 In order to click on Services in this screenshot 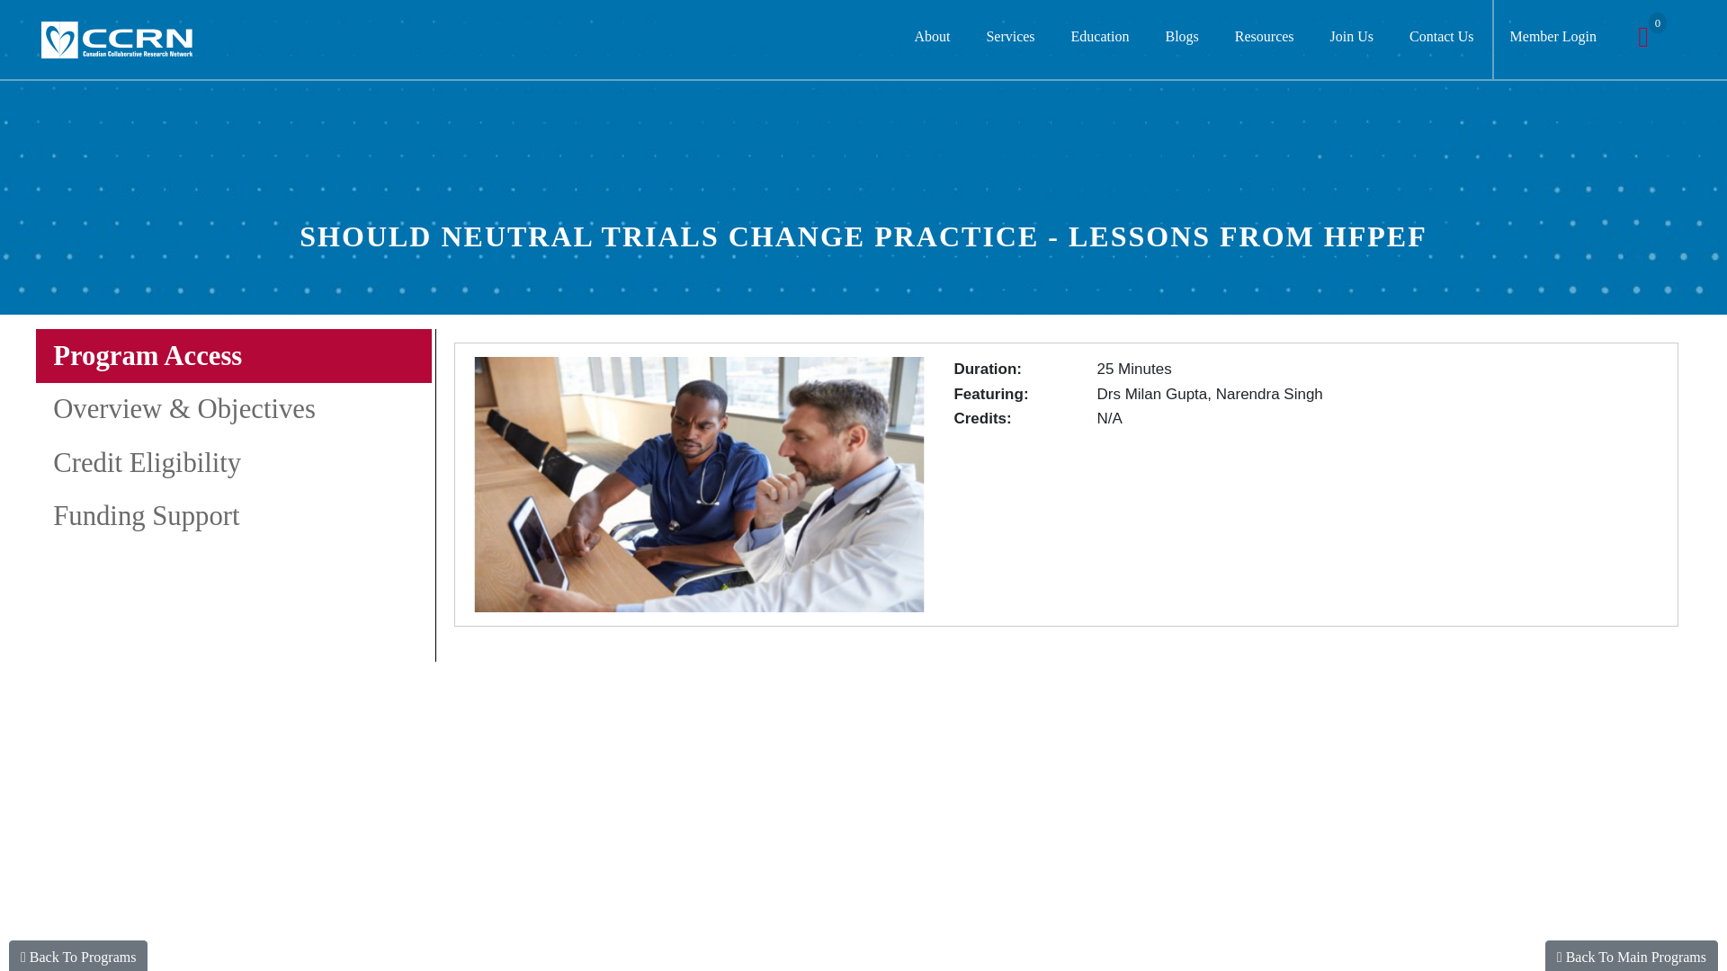, I will do `click(1009, 40)`.